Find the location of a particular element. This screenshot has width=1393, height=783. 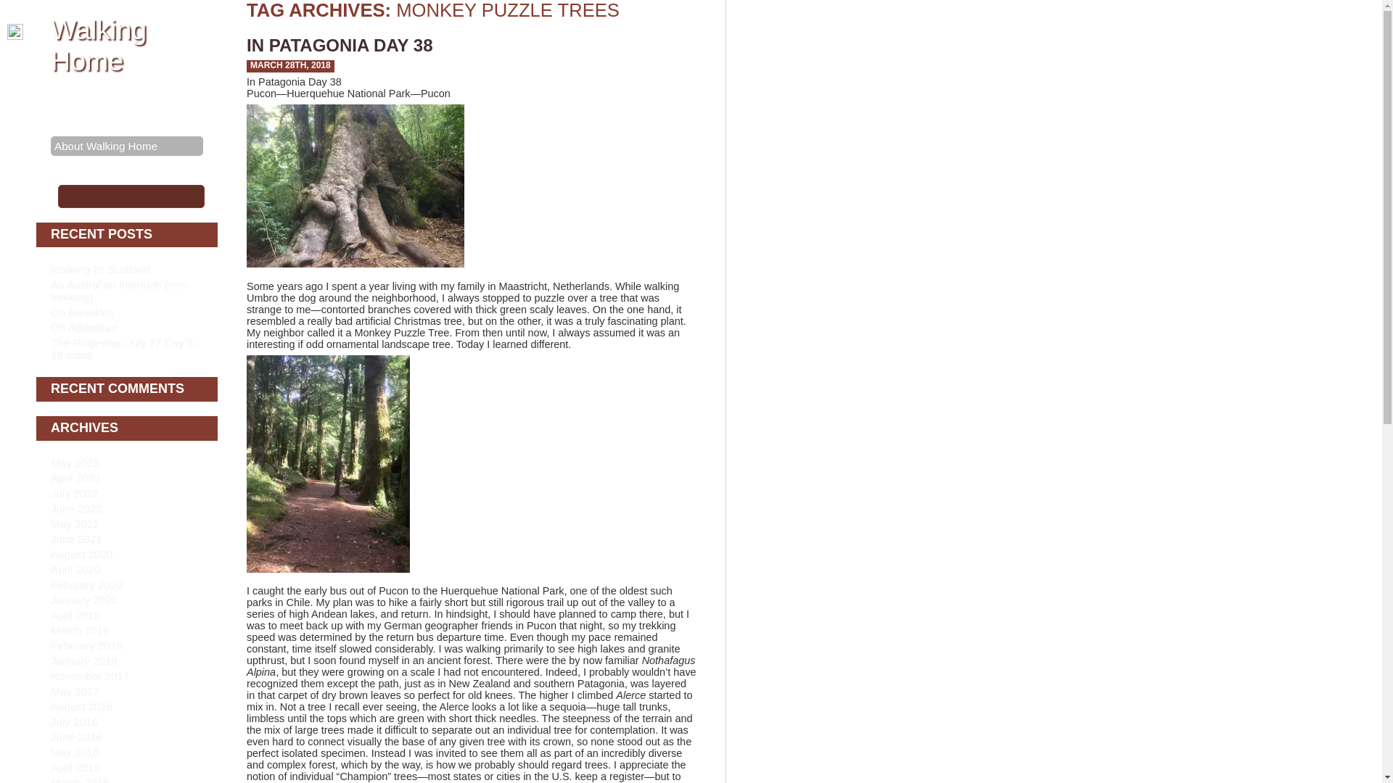

Walking Home is located at coordinates (98, 45).